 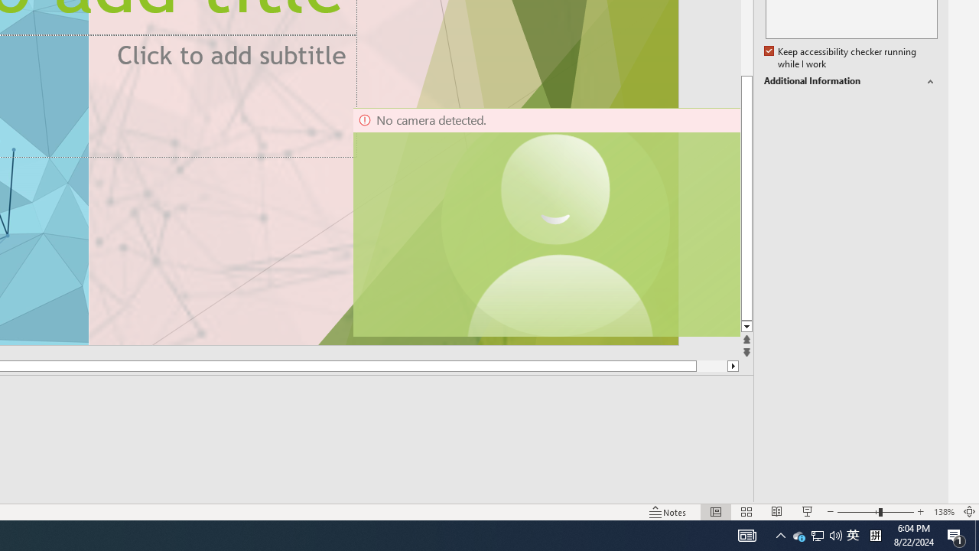 What do you see at coordinates (556, 222) in the screenshot?
I see `Camera 11, No camera detected.` at bounding box center [556, 222].